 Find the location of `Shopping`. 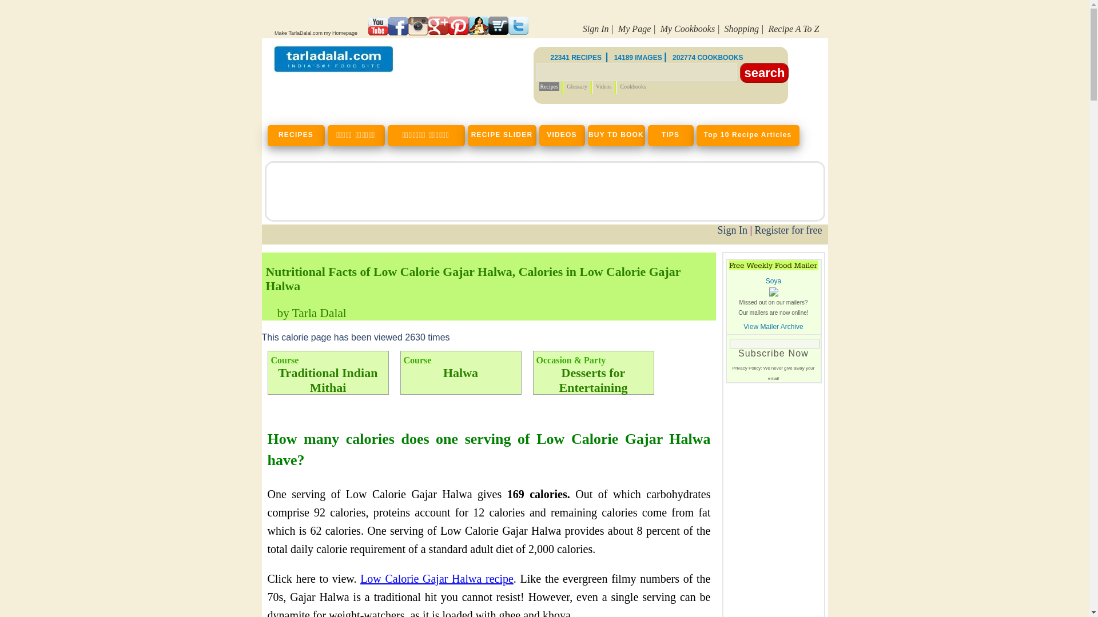

Shopping is located at coordinates (741, 29).